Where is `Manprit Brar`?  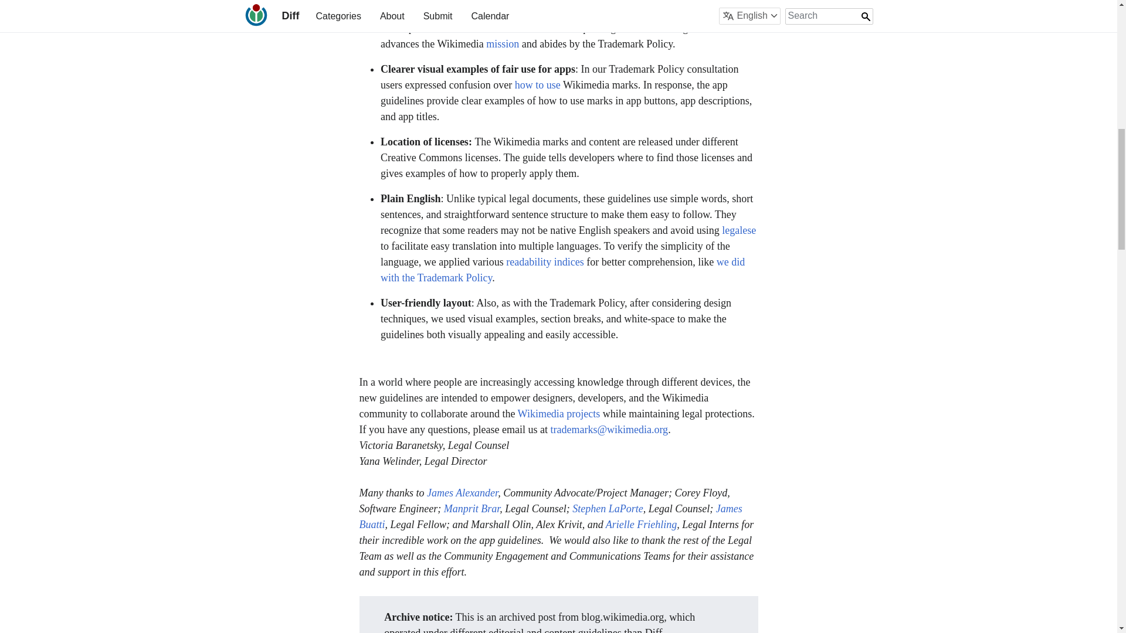 Manprit Brar is located at coordinates (472, 509).